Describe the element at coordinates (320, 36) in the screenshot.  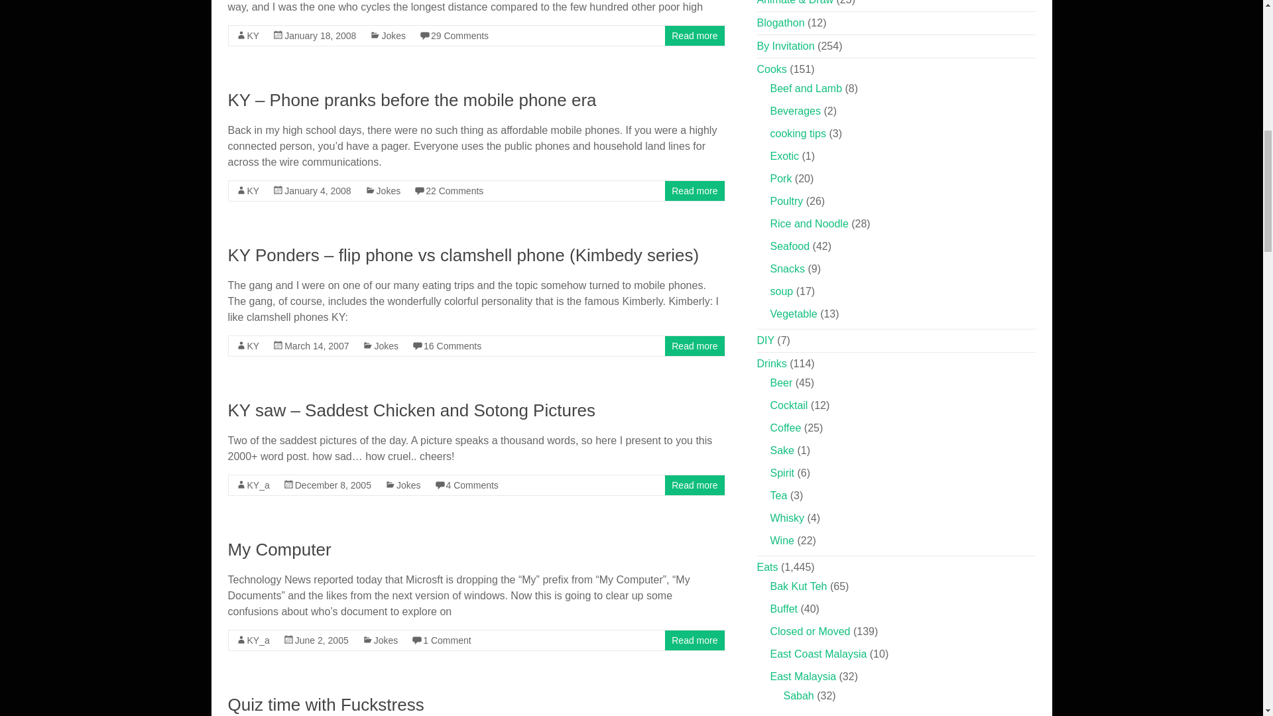
I see `3:11 pm` at that location.